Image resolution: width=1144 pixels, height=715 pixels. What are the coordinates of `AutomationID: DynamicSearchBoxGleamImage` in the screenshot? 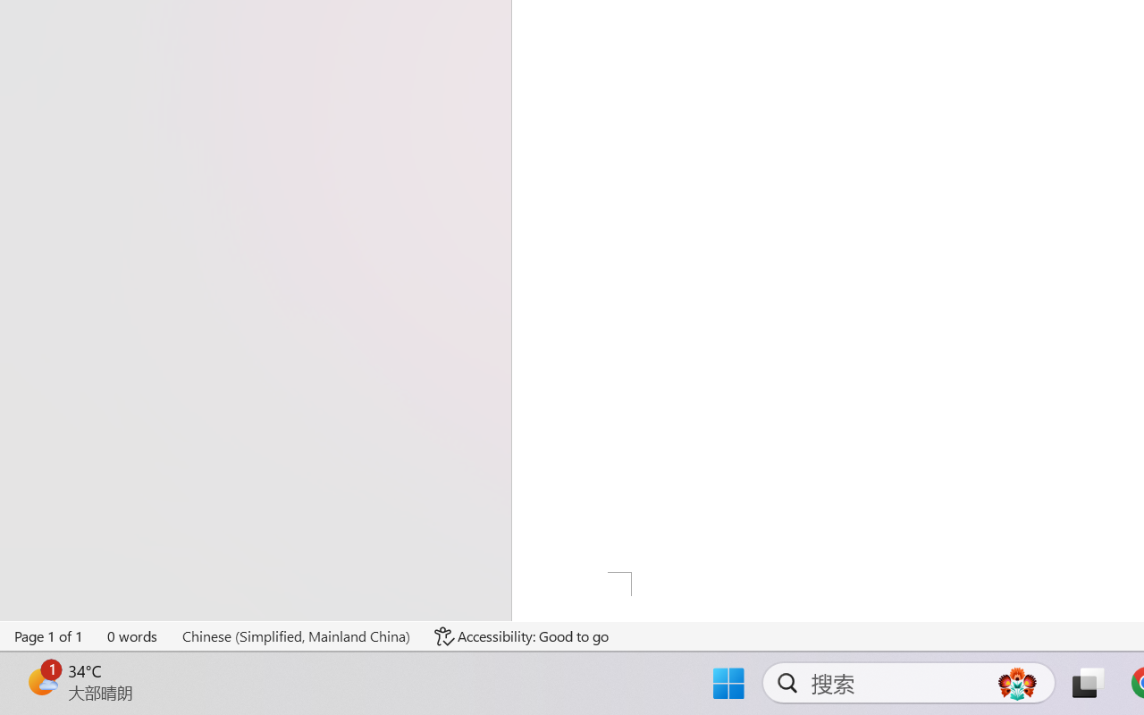 It's located at (1017, 683).